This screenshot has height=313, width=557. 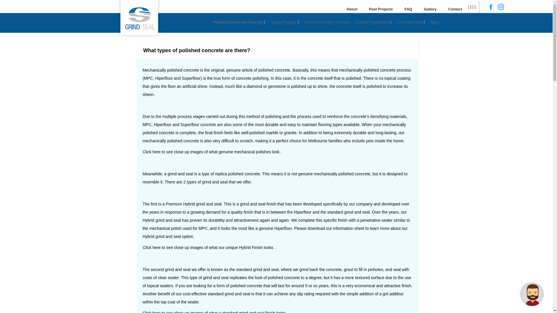 What do you see at coordinates (373, 22) in the screenshot?
I see `Surface Preparation` at bounding box center [373, 22].